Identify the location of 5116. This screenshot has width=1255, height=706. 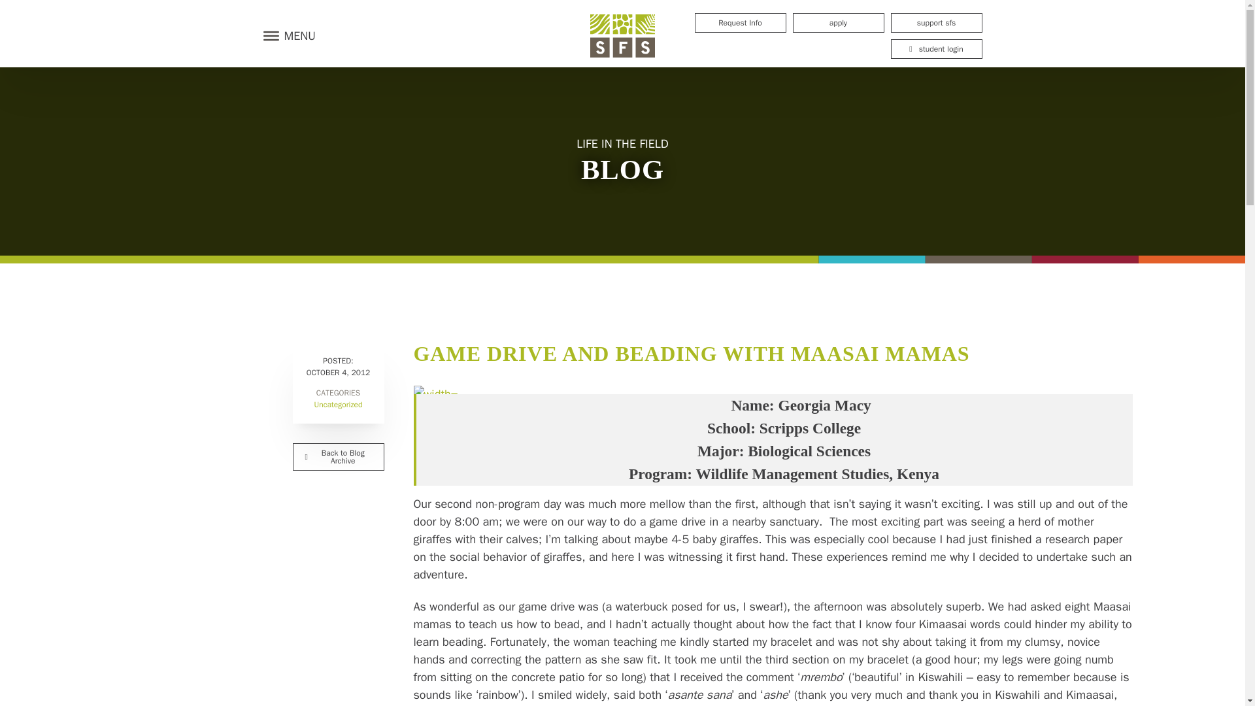
(435, 394).